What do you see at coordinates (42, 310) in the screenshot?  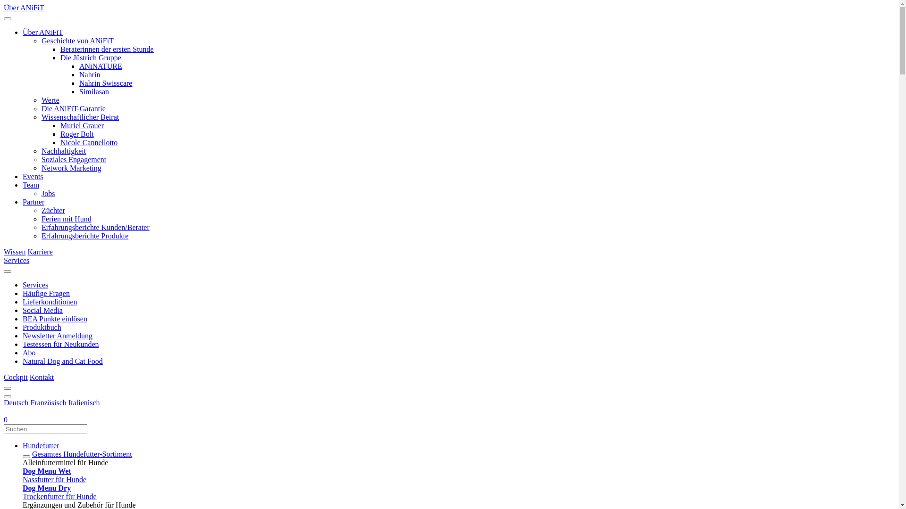 I see `Social Media` at bounding box center [42, 310].